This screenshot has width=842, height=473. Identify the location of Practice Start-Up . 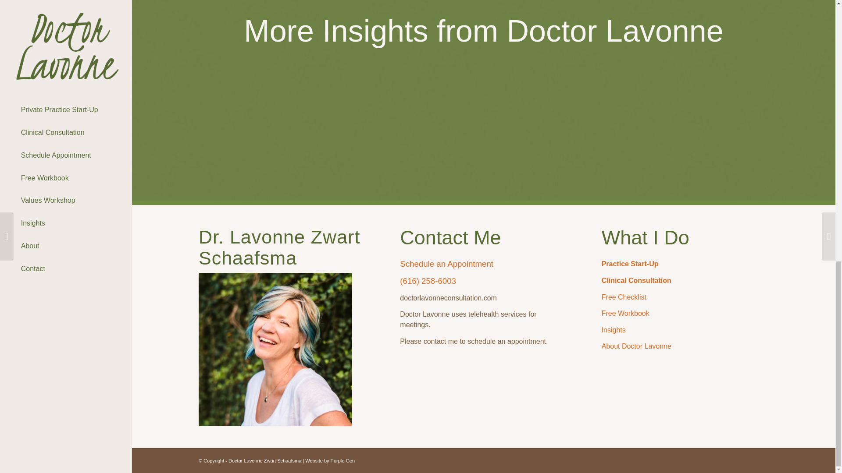
(631, 264).